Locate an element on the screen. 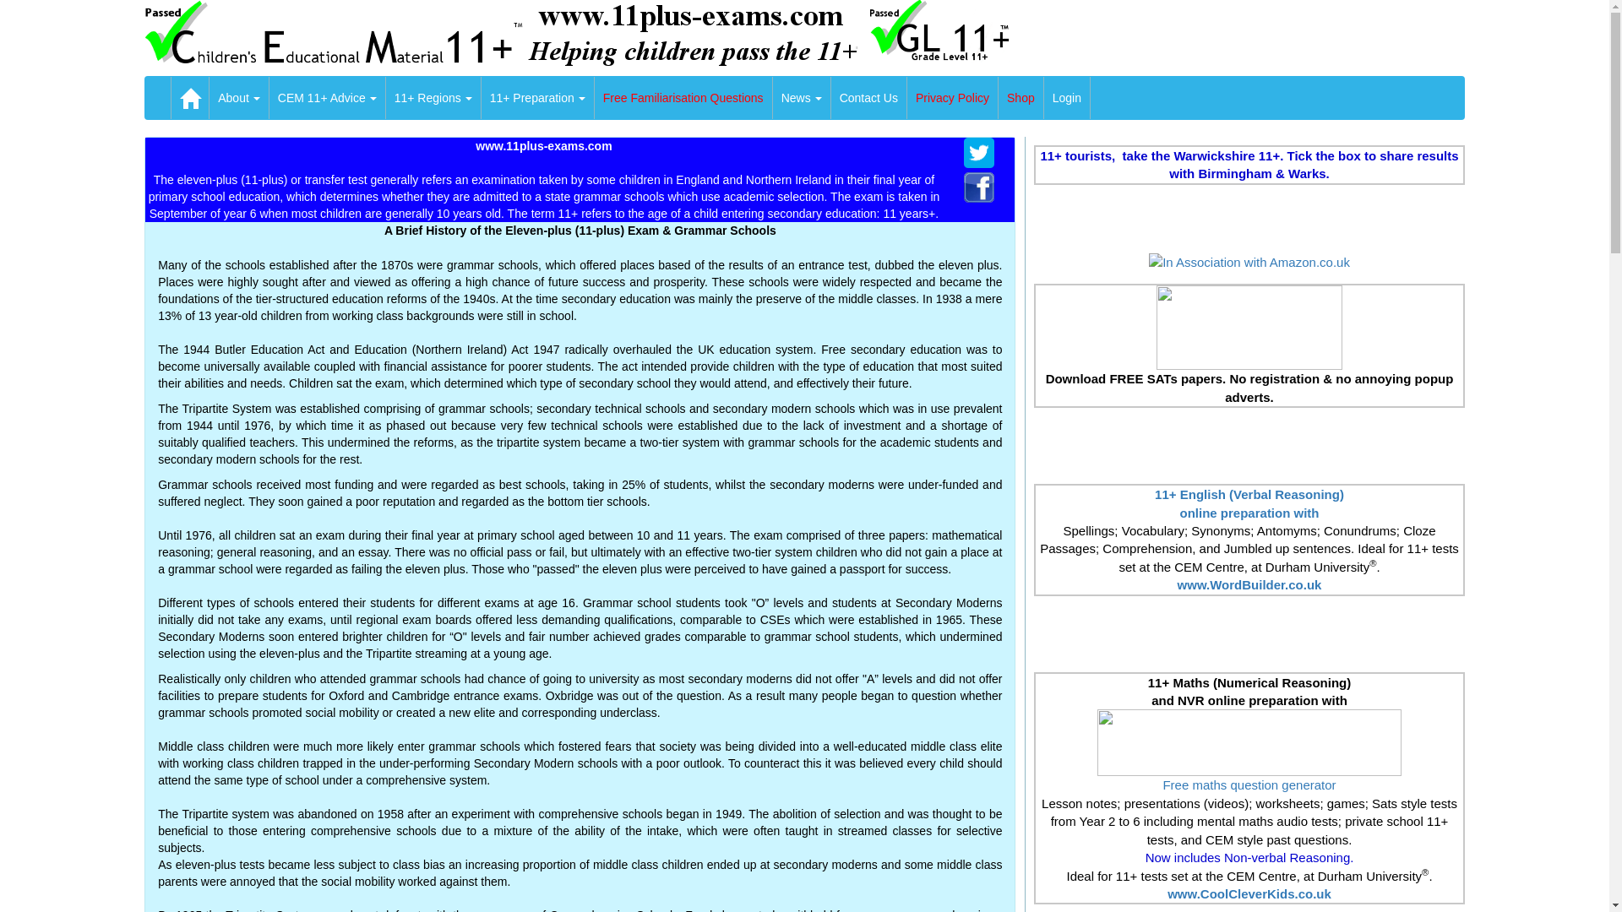 This screenshot has height=912, width=1622. Login is located at coordinates (1067, 98).